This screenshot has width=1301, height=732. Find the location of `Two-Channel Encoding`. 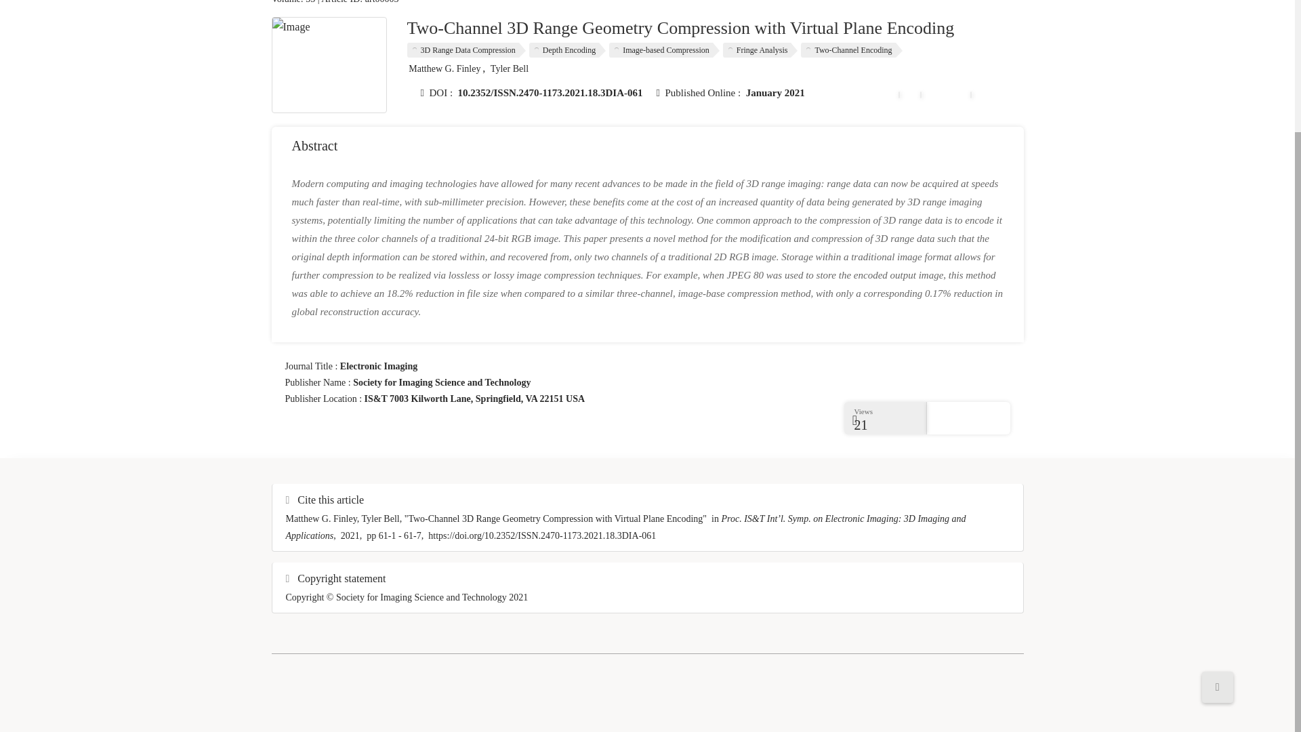

Two-Channel Encoding is located at coordinates (851, 50).